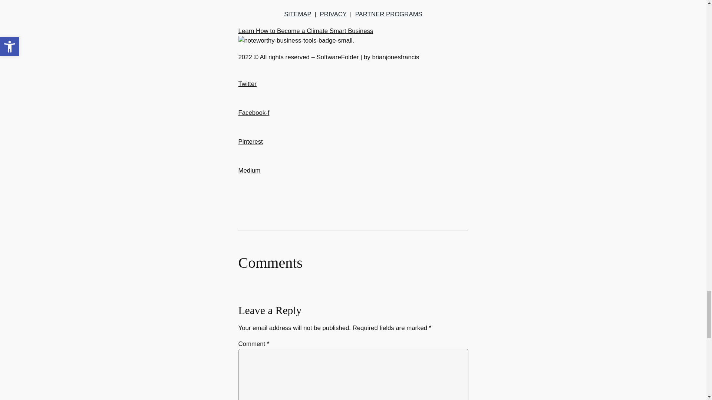  I want to click on PARTNER PROGRAMS, so click(389, 14).